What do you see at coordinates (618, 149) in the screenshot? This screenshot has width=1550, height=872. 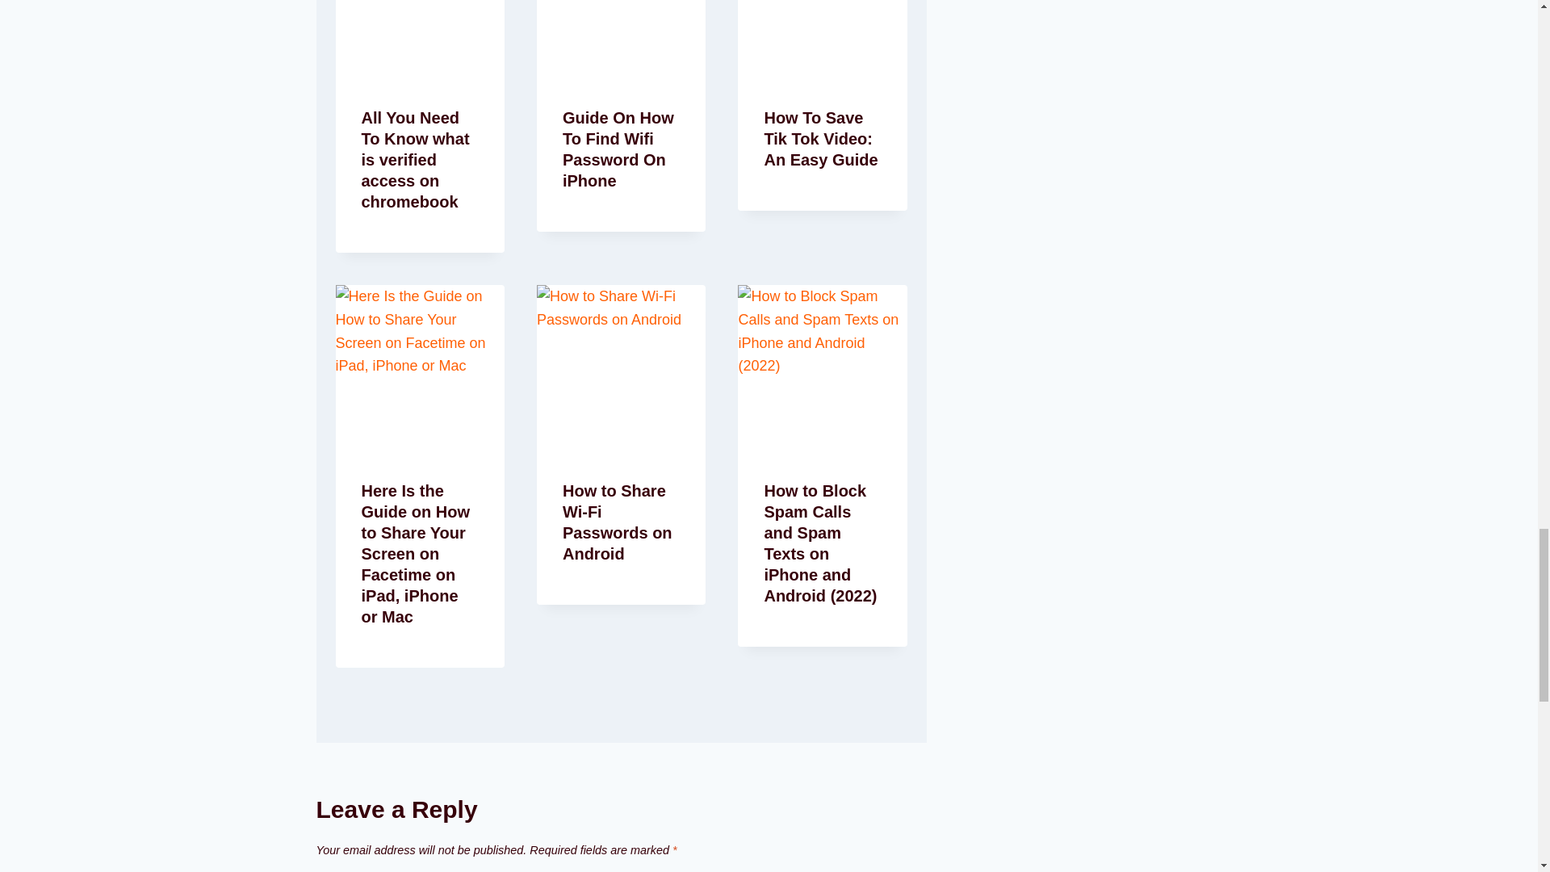 I see `Guide On How To Find Wifi Password On iPhone` at bounding box center [618, 149].